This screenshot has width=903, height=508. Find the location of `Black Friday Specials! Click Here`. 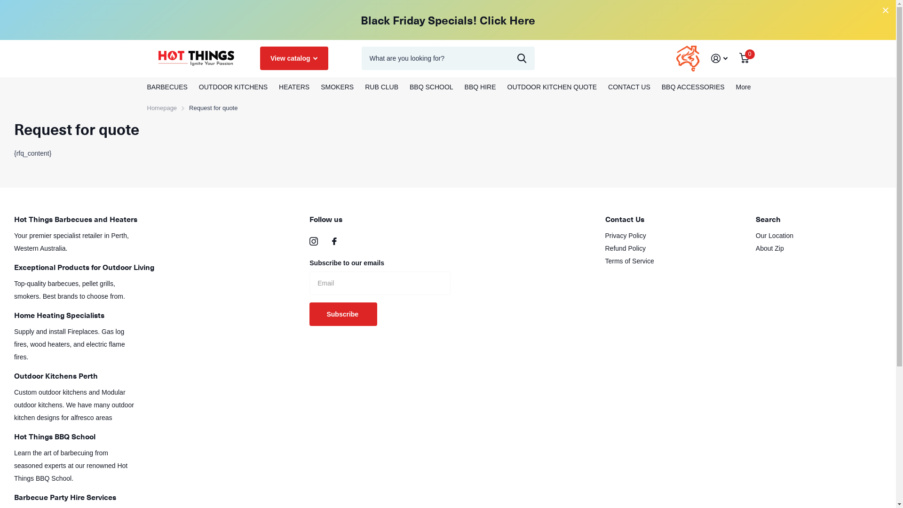

Black Friday Specials! Click Here is located at coordinates (448, 20).